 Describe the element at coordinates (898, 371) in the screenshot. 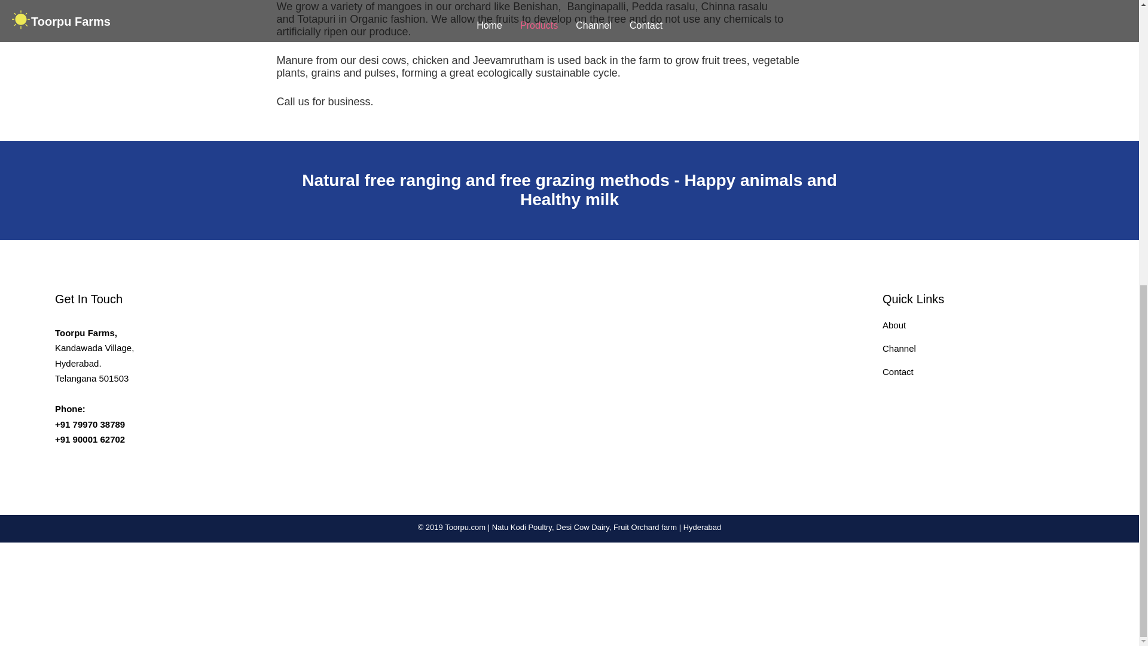

I see `Contact` at that location.